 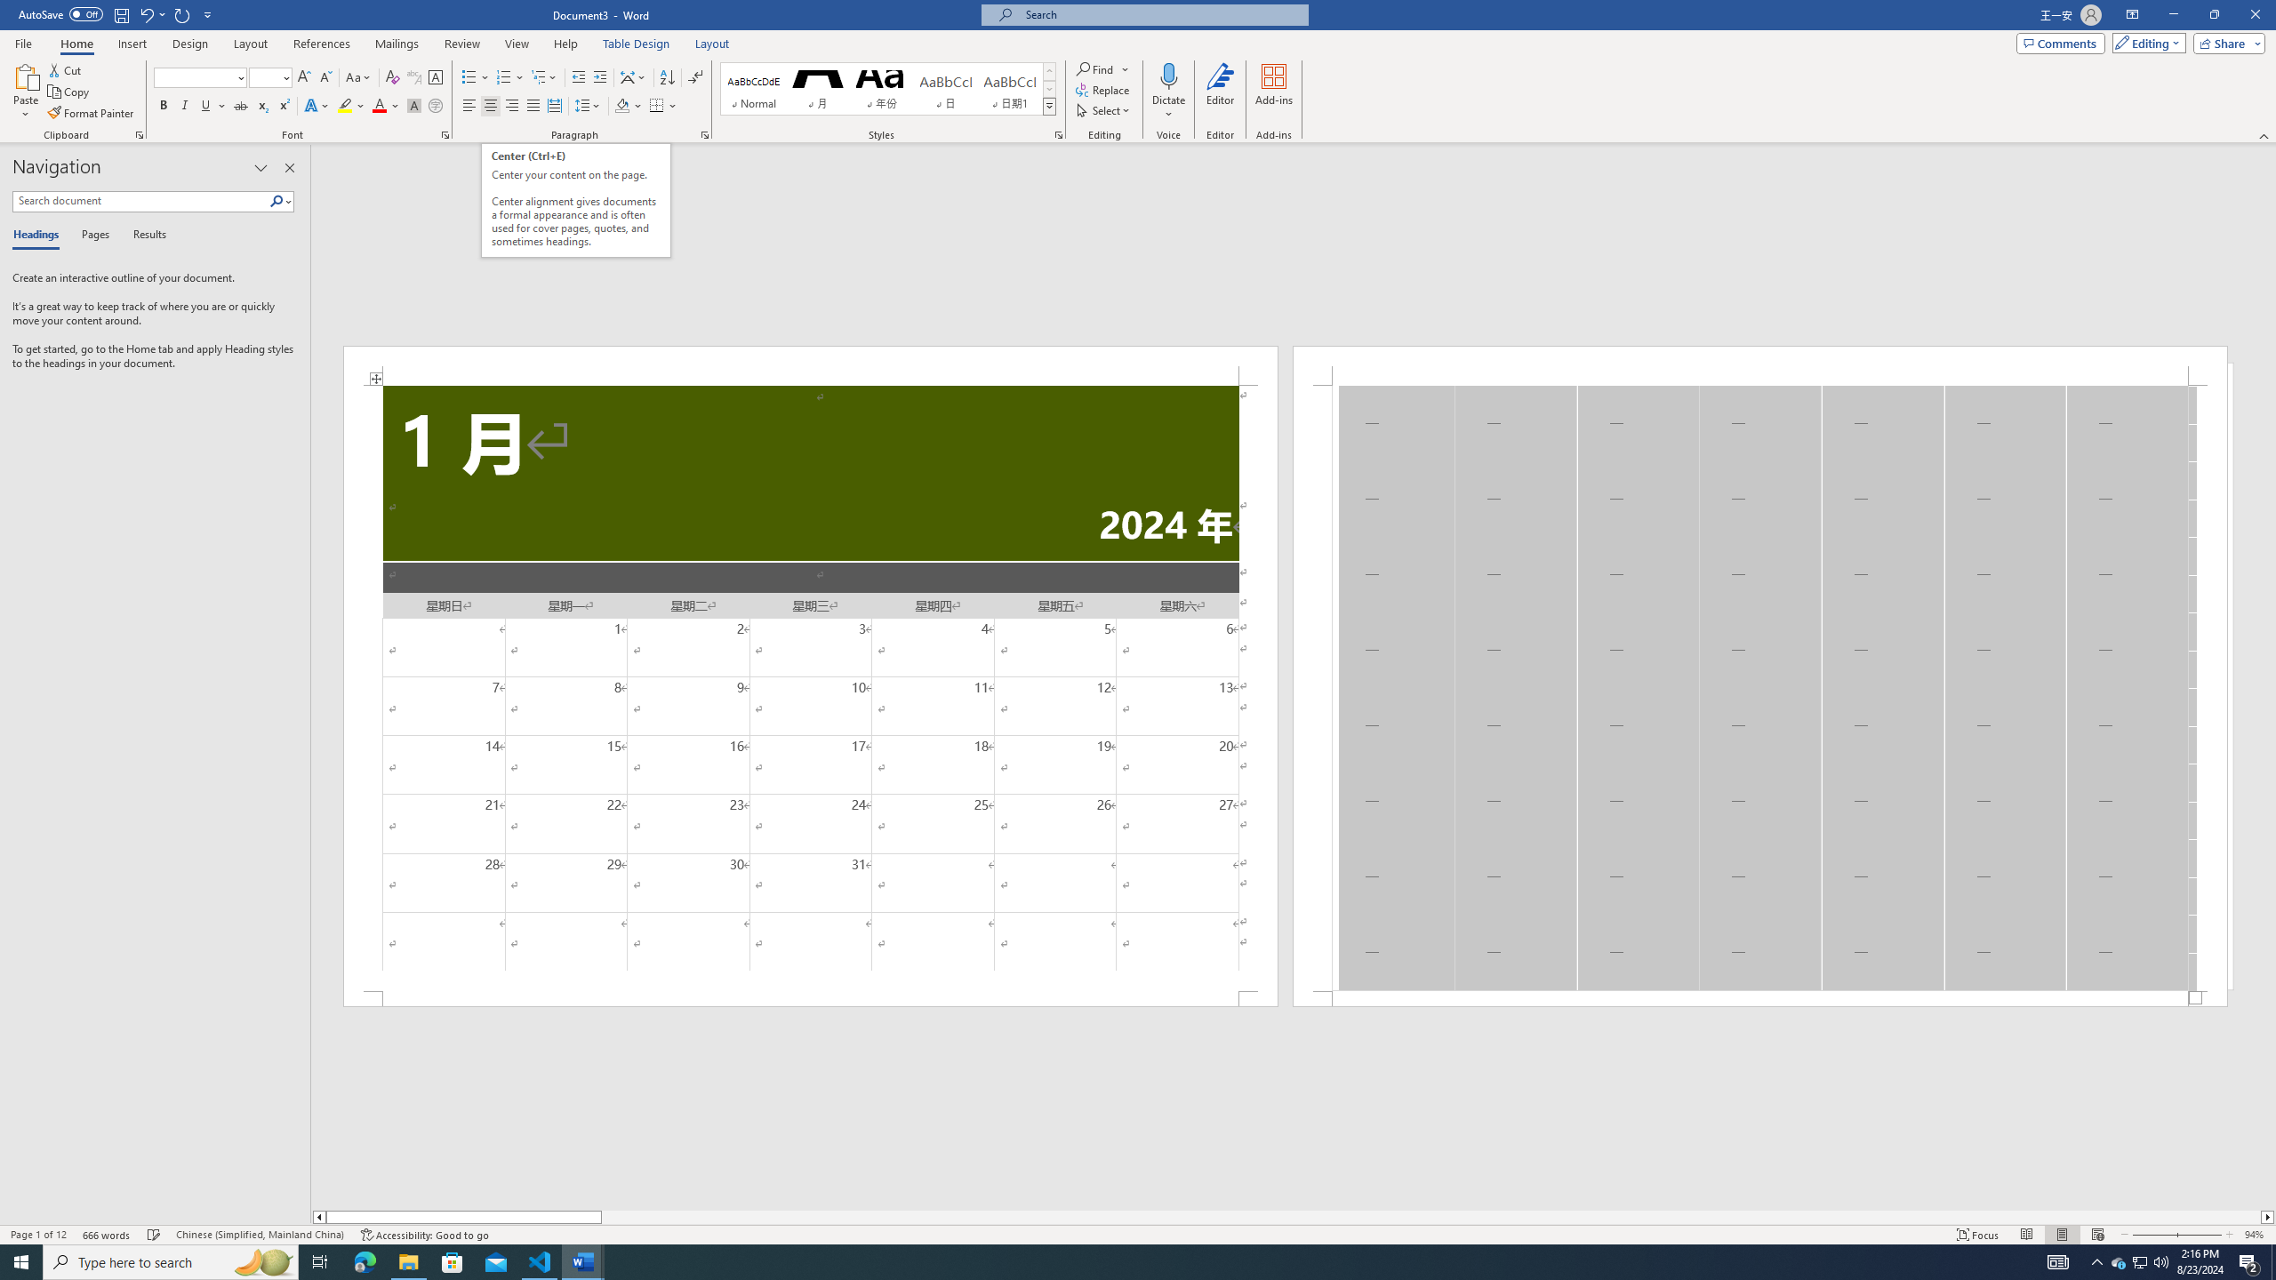 What do you see at coordinates (185, 107) in the screenshot?
I see `Italic` at bounding box center [185, 107].